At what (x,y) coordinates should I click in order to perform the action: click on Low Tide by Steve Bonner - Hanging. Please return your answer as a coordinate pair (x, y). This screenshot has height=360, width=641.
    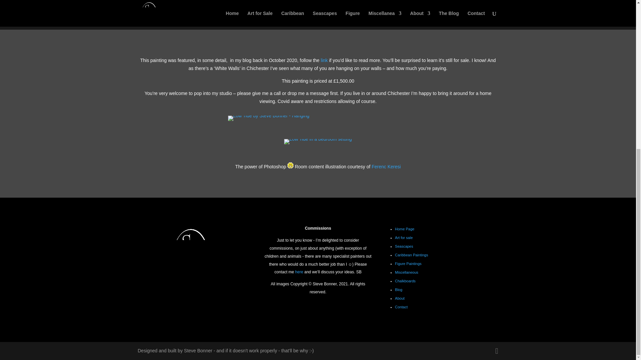
    Looking at the image, I should click on (268, 116).